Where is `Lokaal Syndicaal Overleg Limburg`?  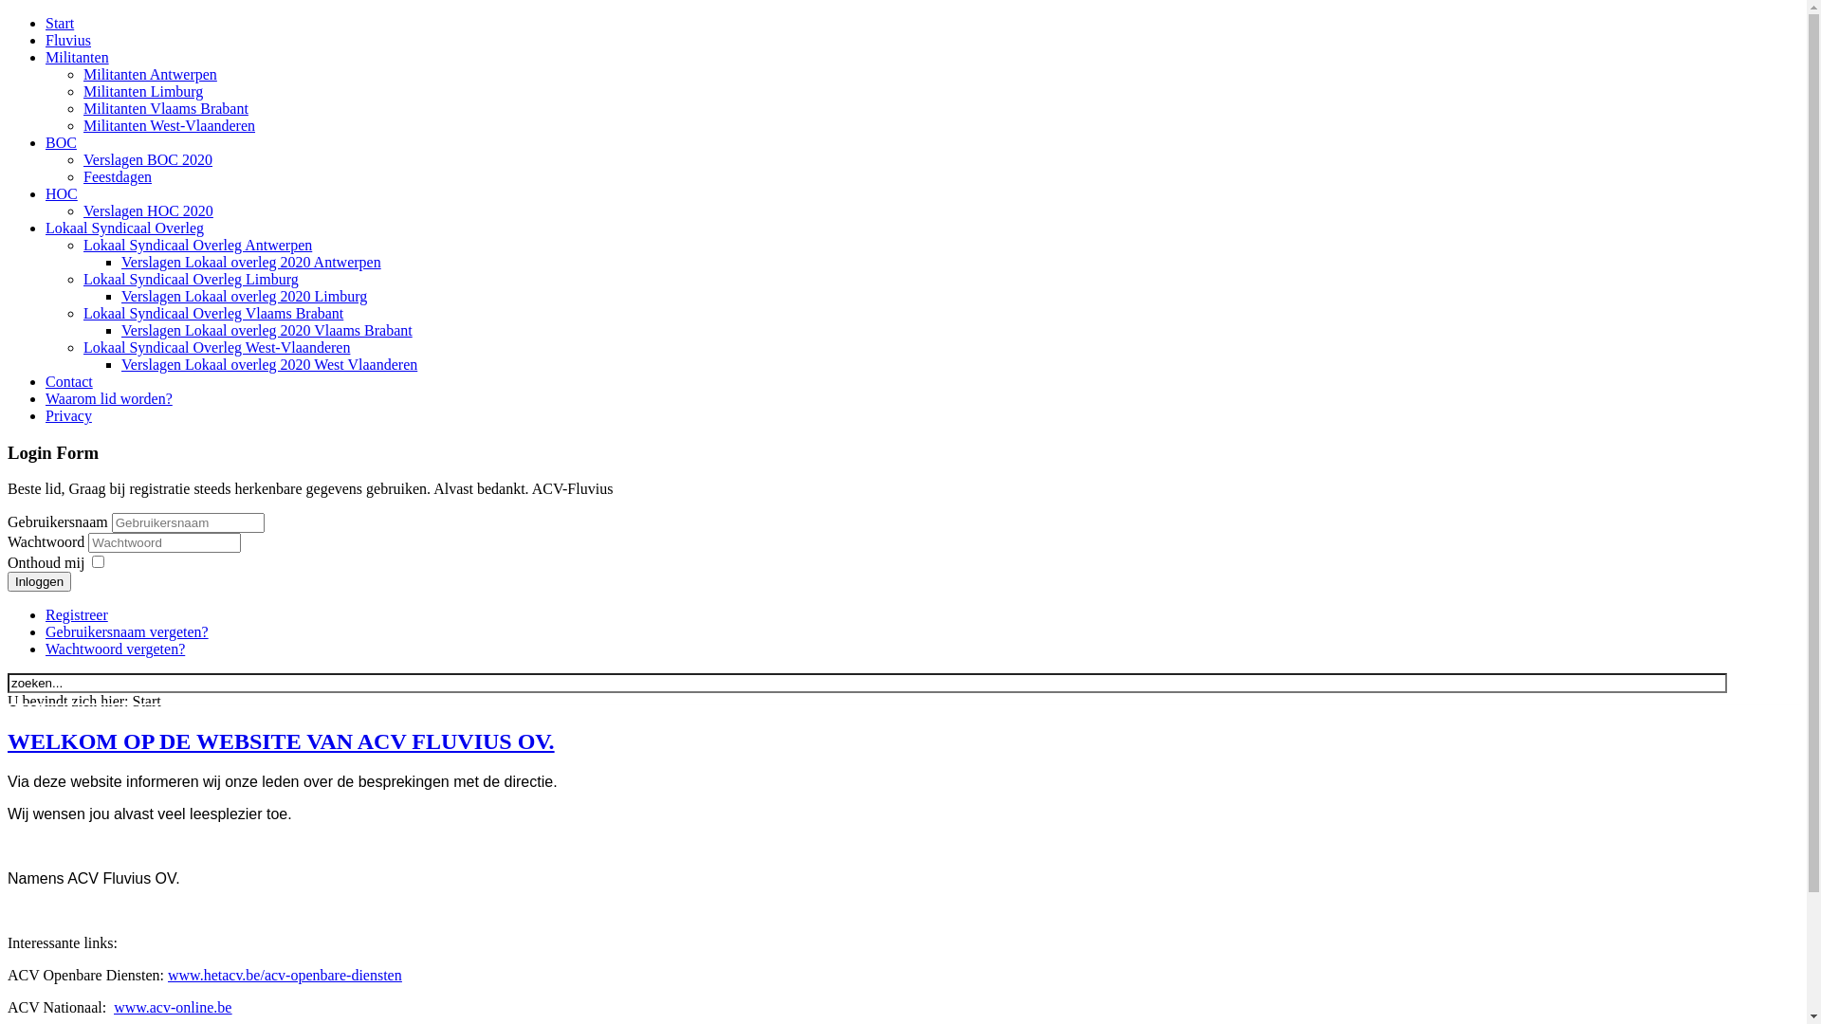 Lokaal Syndicaal Overleg Limburg is located at coordinates (192, 279).